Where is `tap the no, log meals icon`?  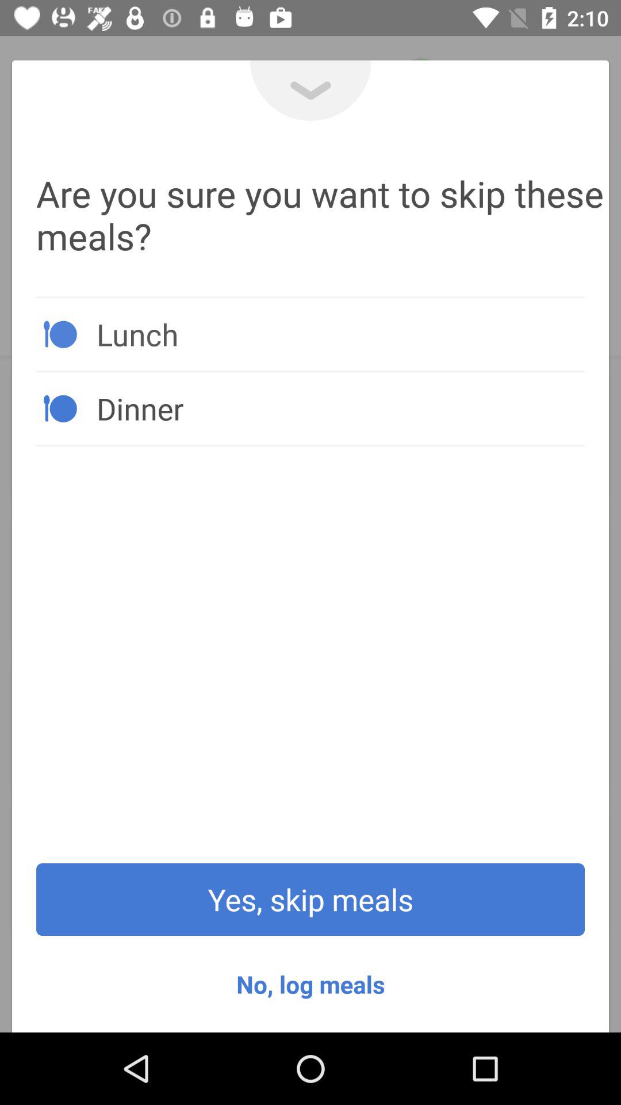
tap the no, log meals icon is located at coordinates (310, 984).